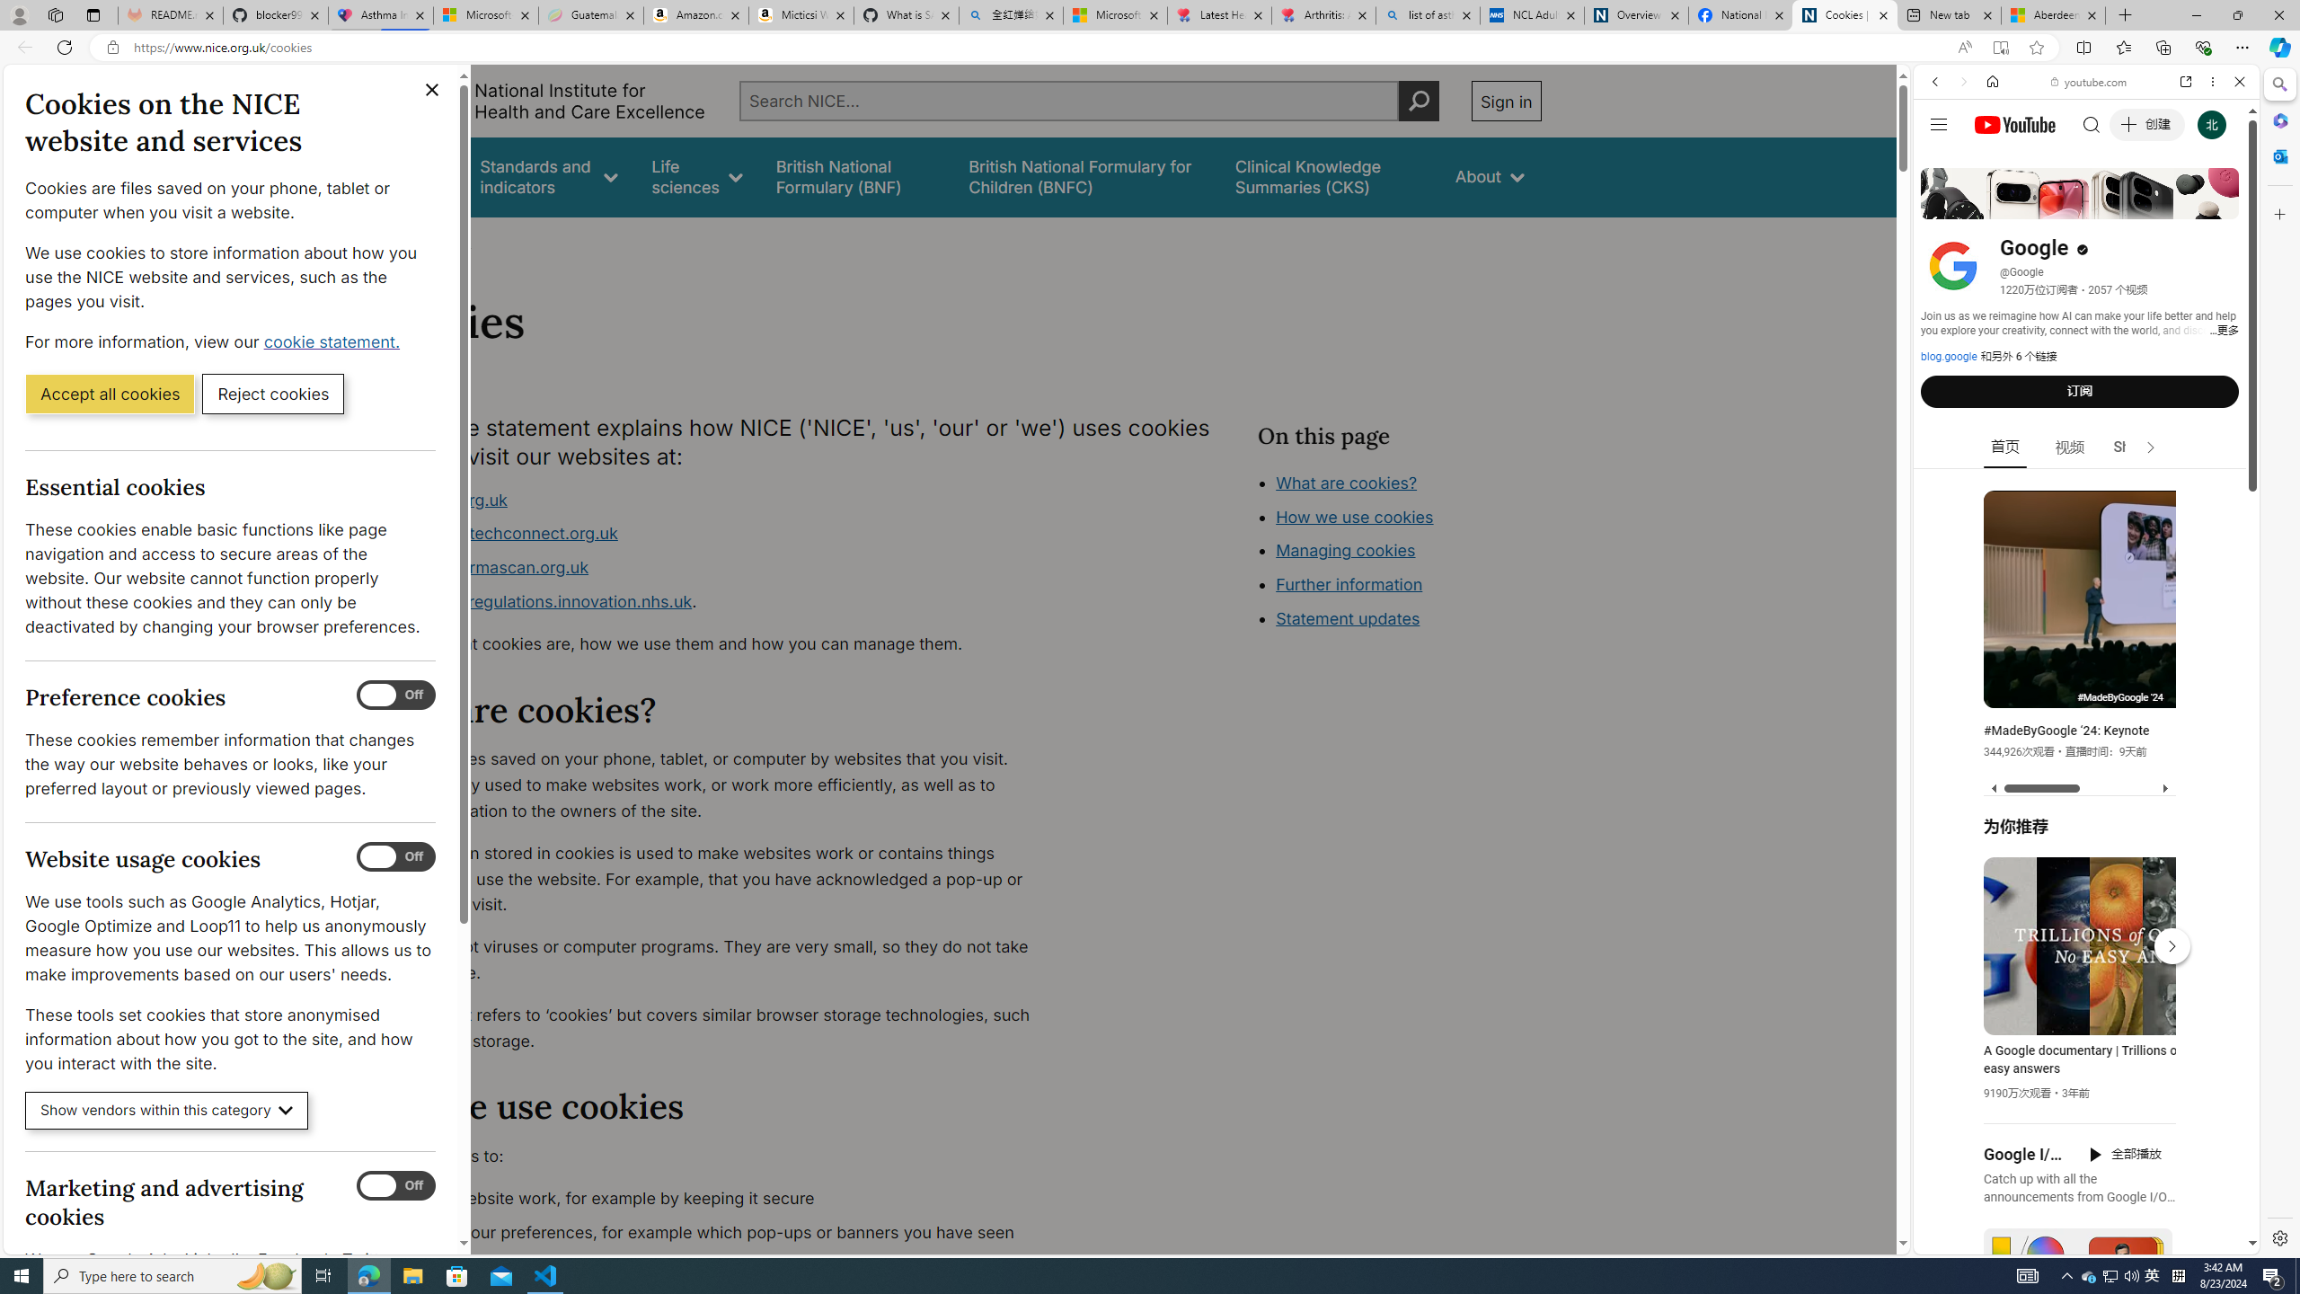 The height and width of the screenshot is (1294, 2300). What do you see at coordinates (1416, 616) in the screenshot?
I see `How we use cookies` at bounding box center [1416, 616].